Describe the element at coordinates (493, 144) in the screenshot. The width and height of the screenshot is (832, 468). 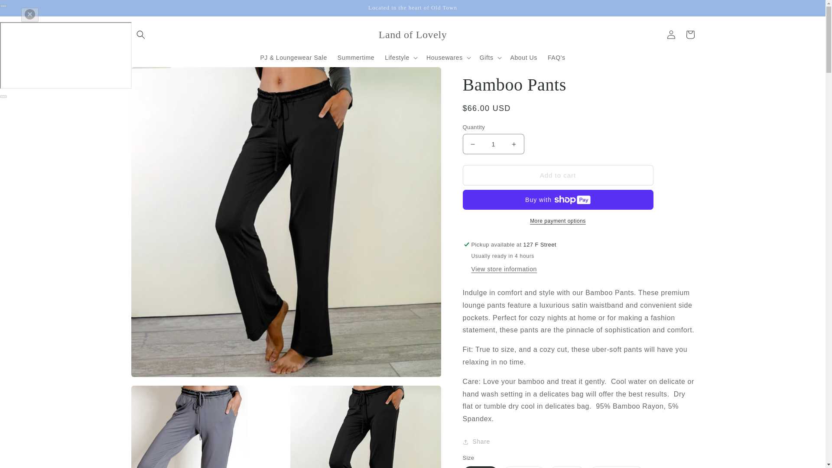
I see `1` at that location.